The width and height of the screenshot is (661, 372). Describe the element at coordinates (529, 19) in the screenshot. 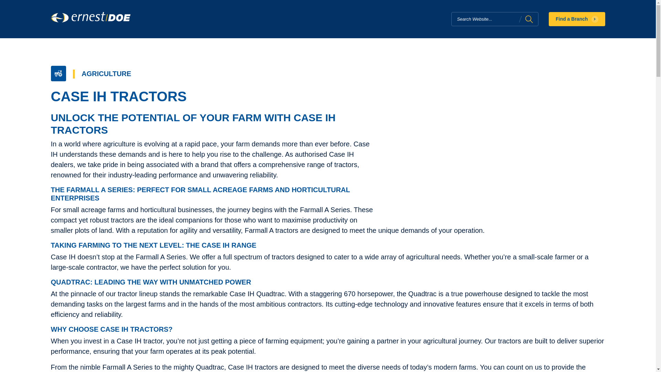

I see `Search Website...` at that location.